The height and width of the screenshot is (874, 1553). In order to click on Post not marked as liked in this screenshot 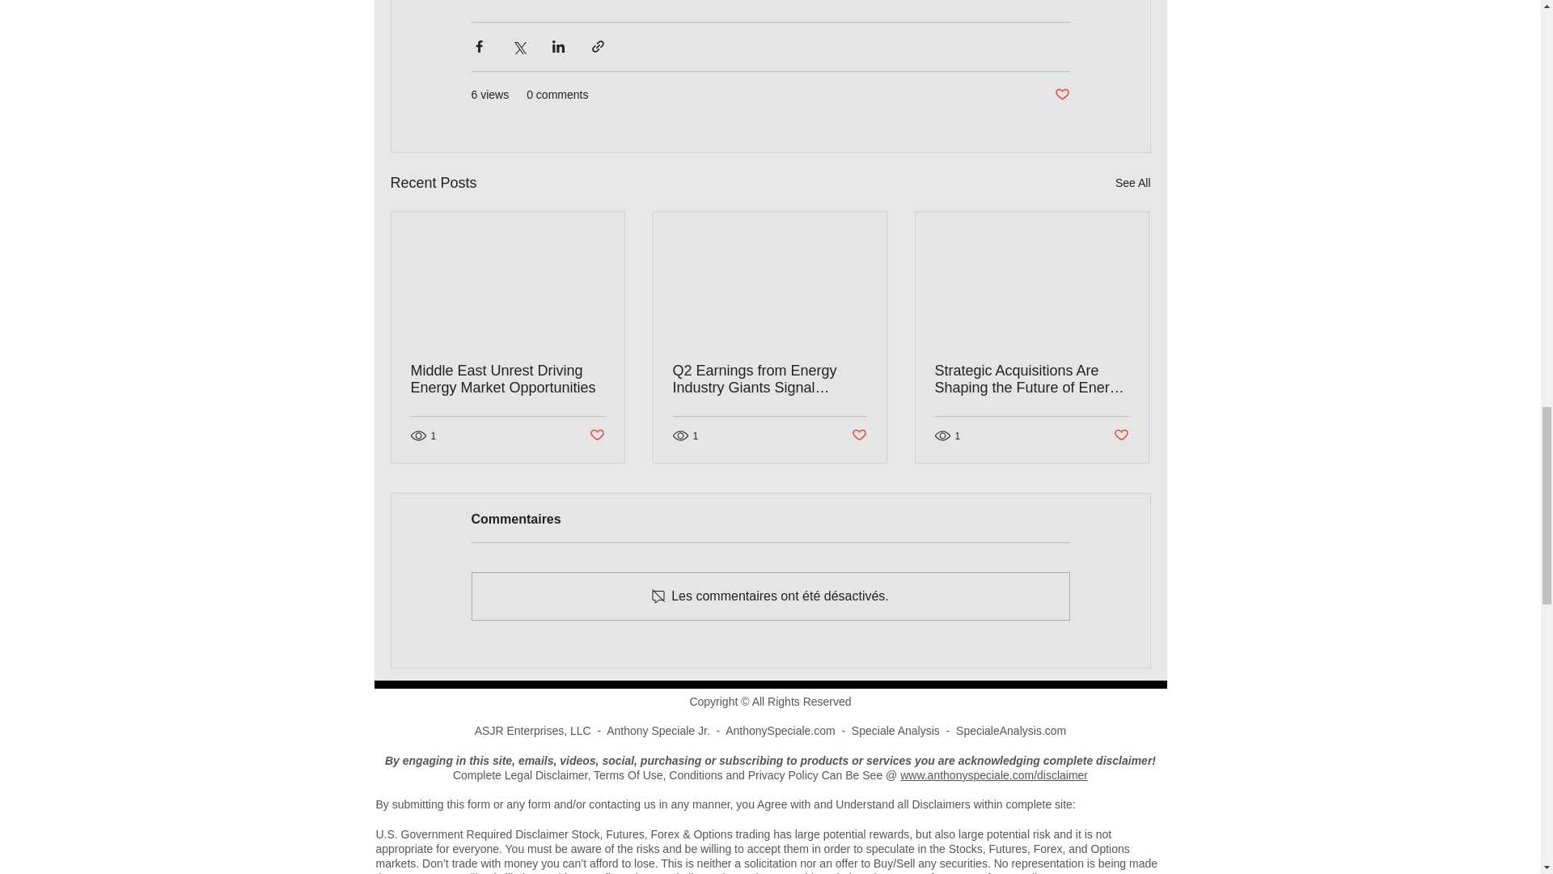, I will do `click(1061, 95)`.